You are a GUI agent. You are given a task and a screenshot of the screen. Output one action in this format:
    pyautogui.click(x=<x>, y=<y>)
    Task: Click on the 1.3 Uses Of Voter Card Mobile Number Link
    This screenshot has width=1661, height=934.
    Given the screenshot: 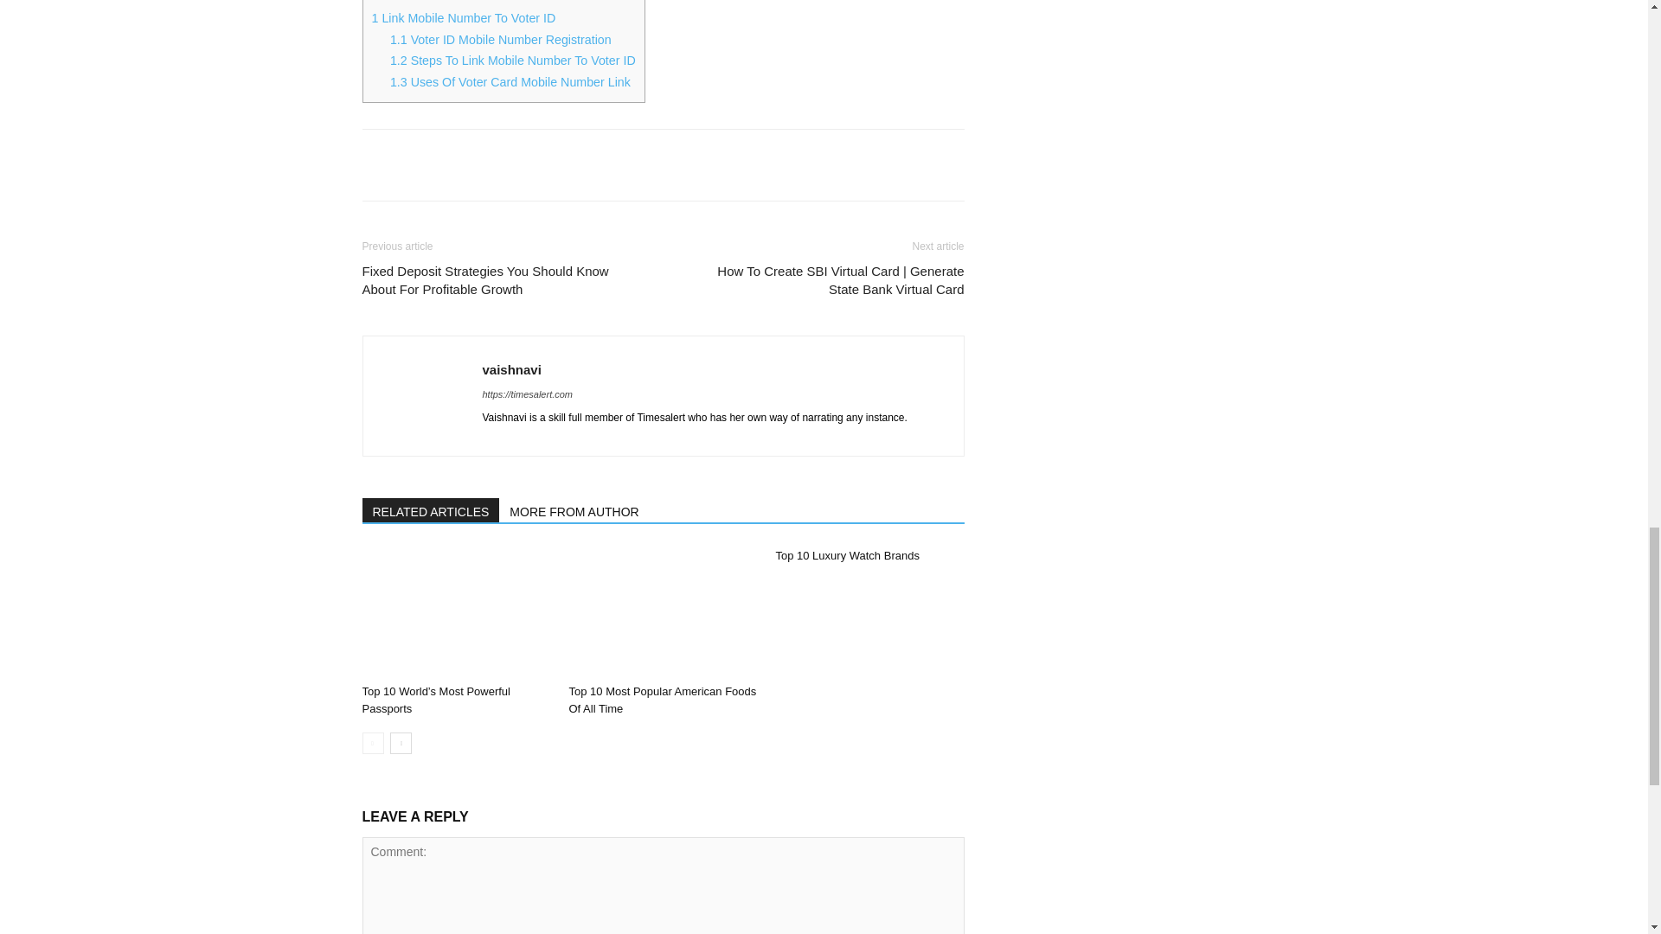 What is the action you would take?
    pyautogui.click(x=510, y=81)
    